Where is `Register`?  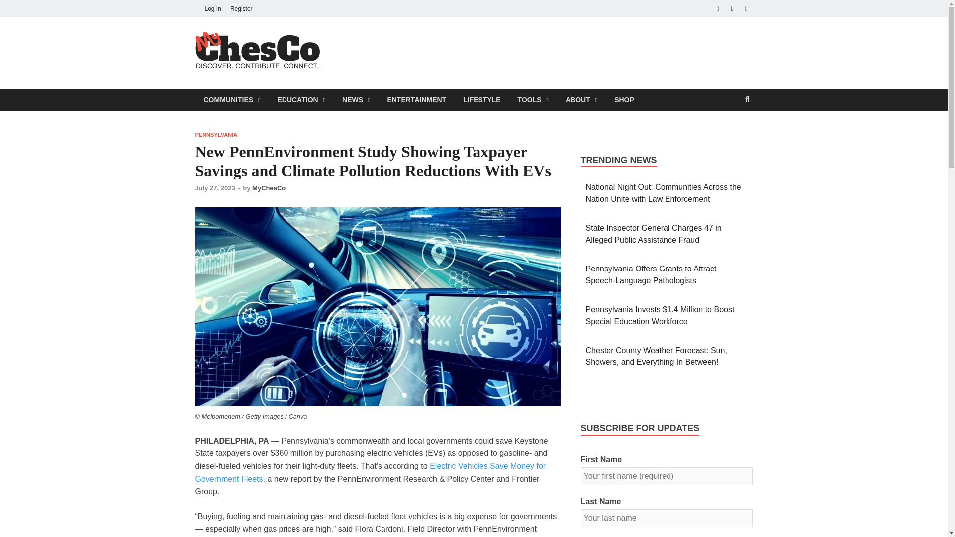
Register is located at coordinates (241, 8).